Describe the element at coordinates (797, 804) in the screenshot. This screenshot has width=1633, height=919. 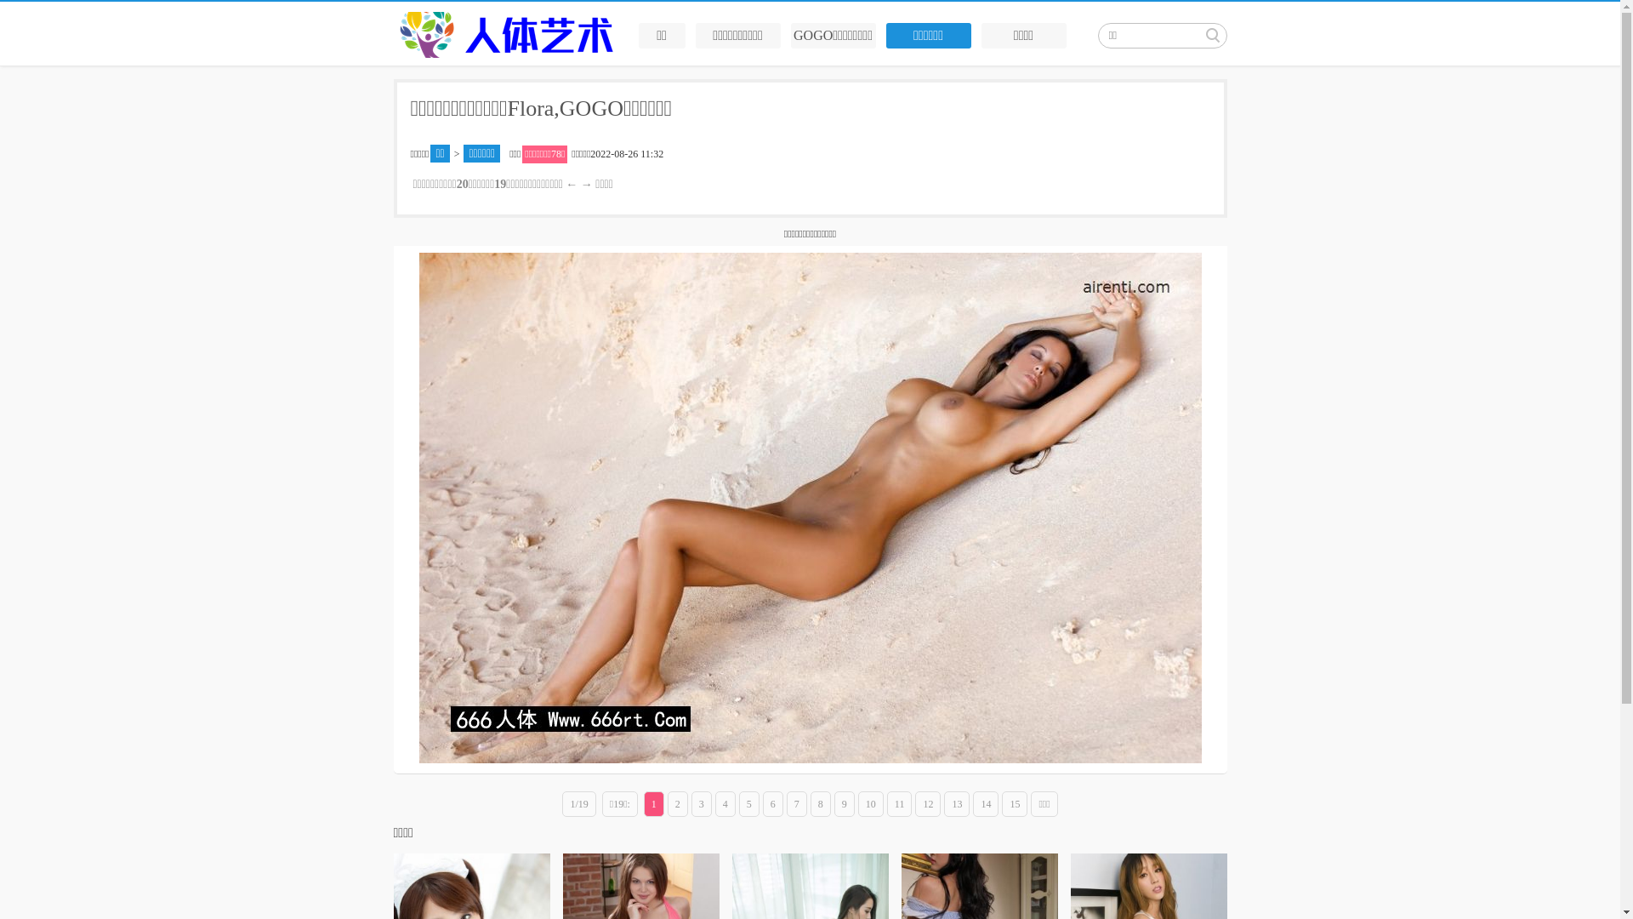
I see `7` at that location.